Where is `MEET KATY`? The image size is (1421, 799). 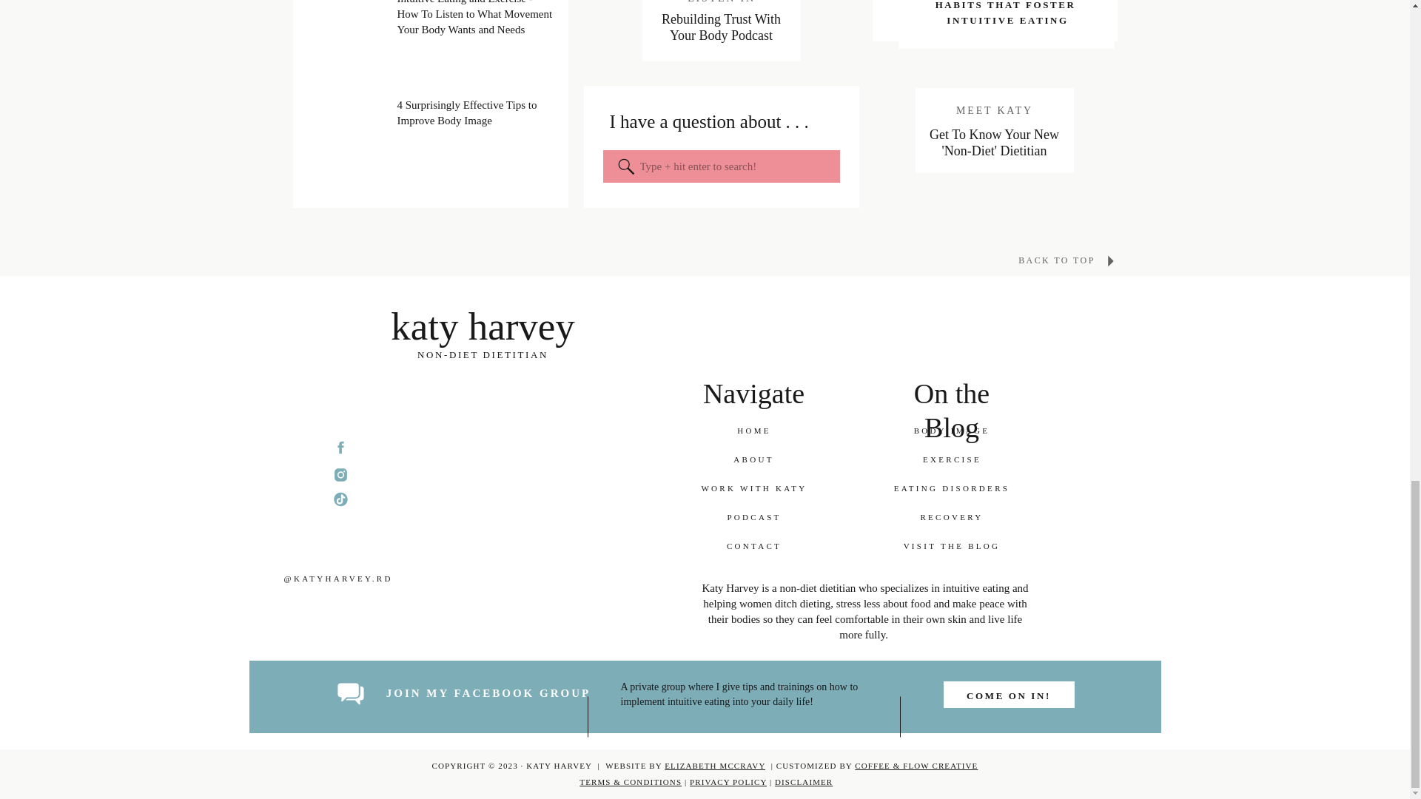 MEET KATY is located at coordinates (995, 109).